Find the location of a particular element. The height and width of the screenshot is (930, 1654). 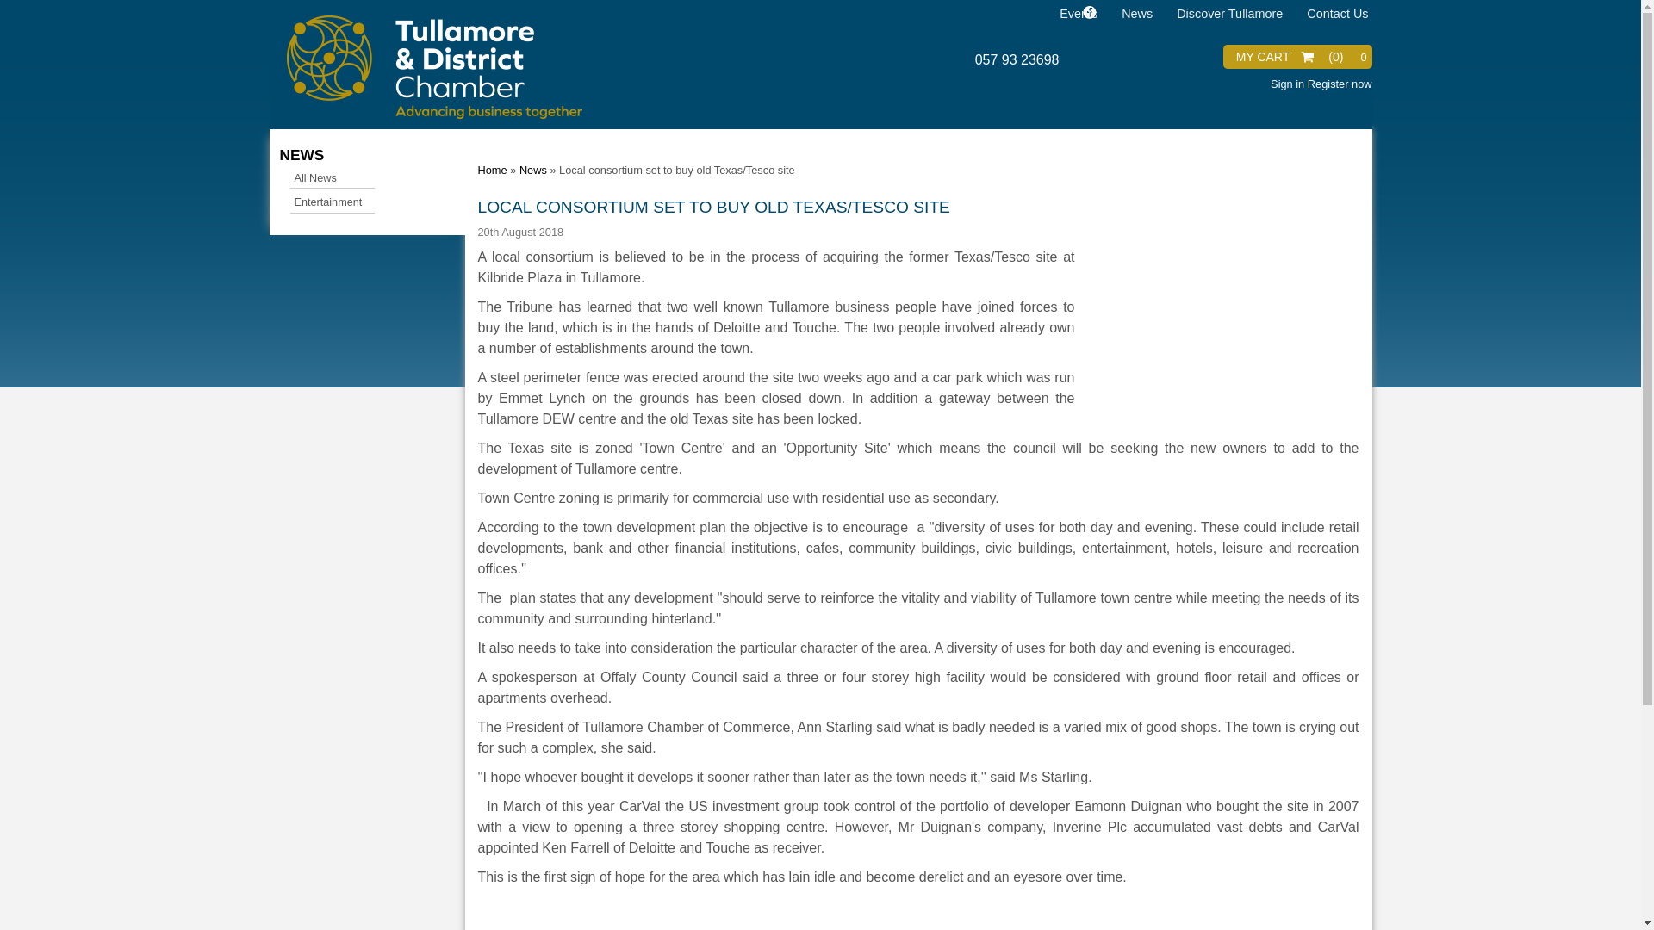

Discover Tullamore is located at coordinates (1226, 12).